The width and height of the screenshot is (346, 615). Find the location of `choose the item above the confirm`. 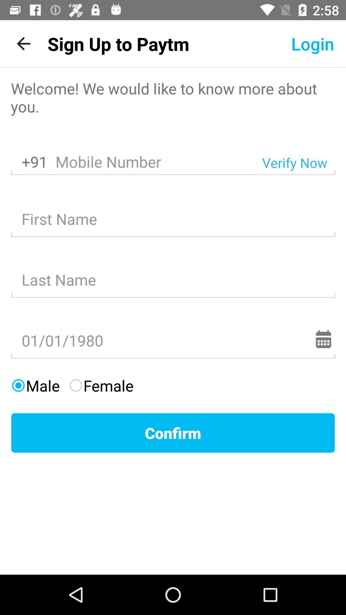

choose the item above the confirm is located at coordinates (35, 386).